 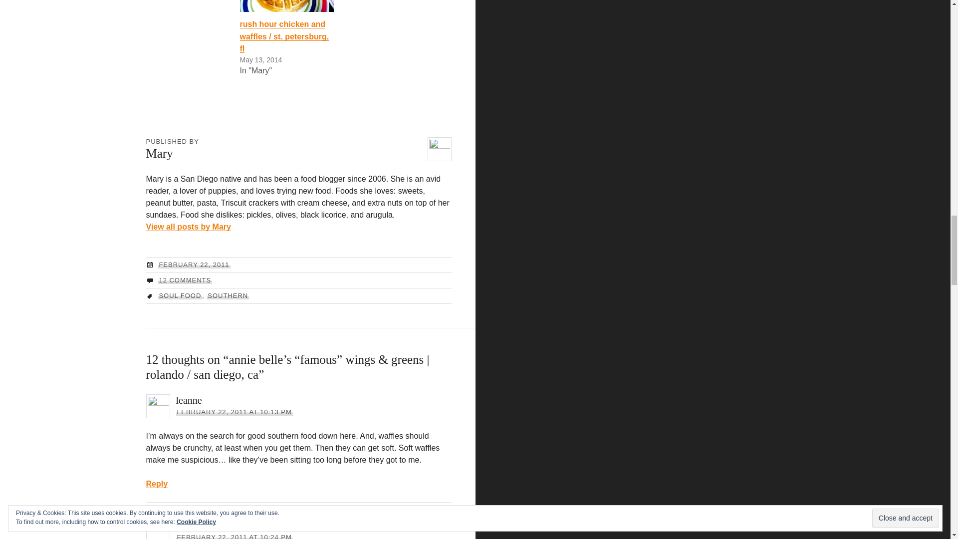 I want to click on leanne, so click(x=188, y=400).